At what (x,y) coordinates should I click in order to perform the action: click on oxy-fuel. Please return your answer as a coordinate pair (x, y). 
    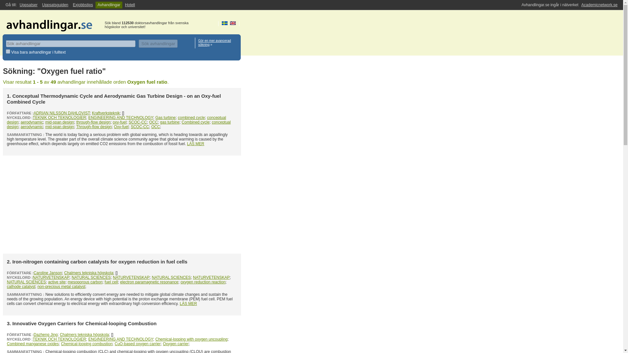
    Looking at the image, I should click on (120, 122).